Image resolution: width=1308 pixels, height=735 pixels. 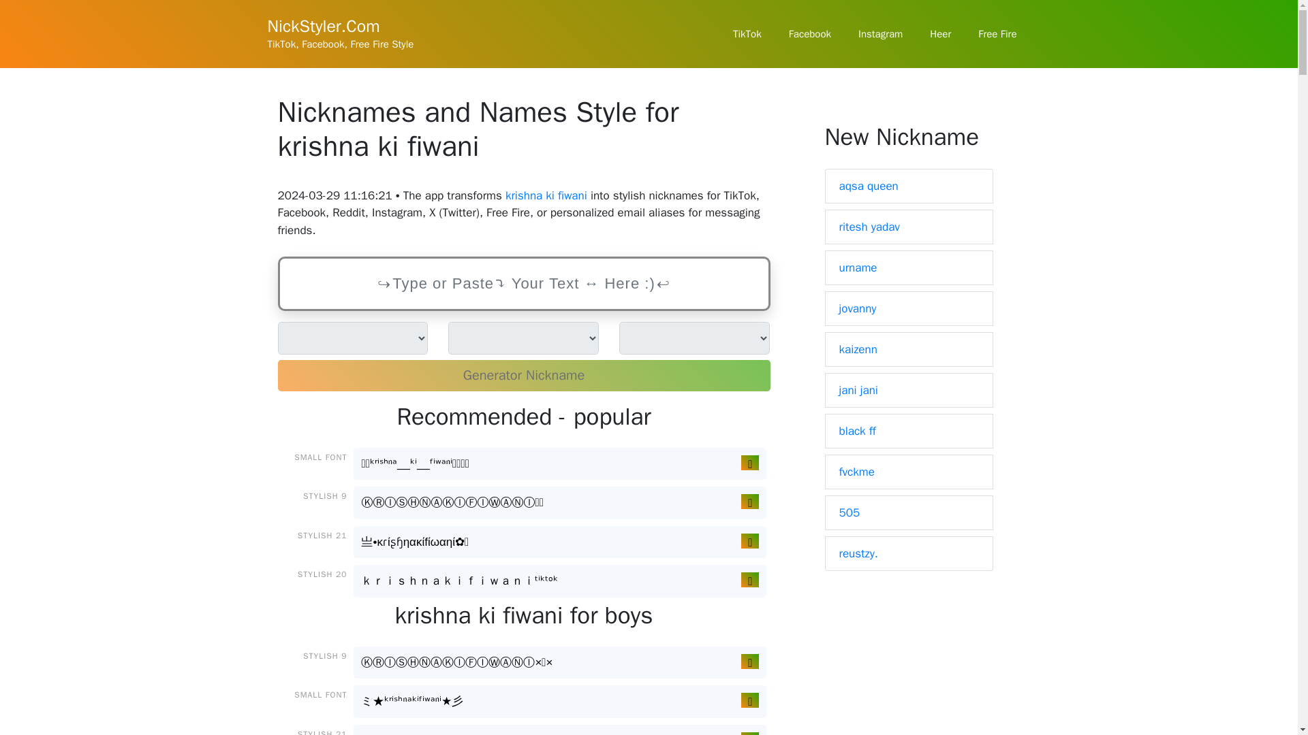 I want to click on Free Fire, so click(x=997, y=34).